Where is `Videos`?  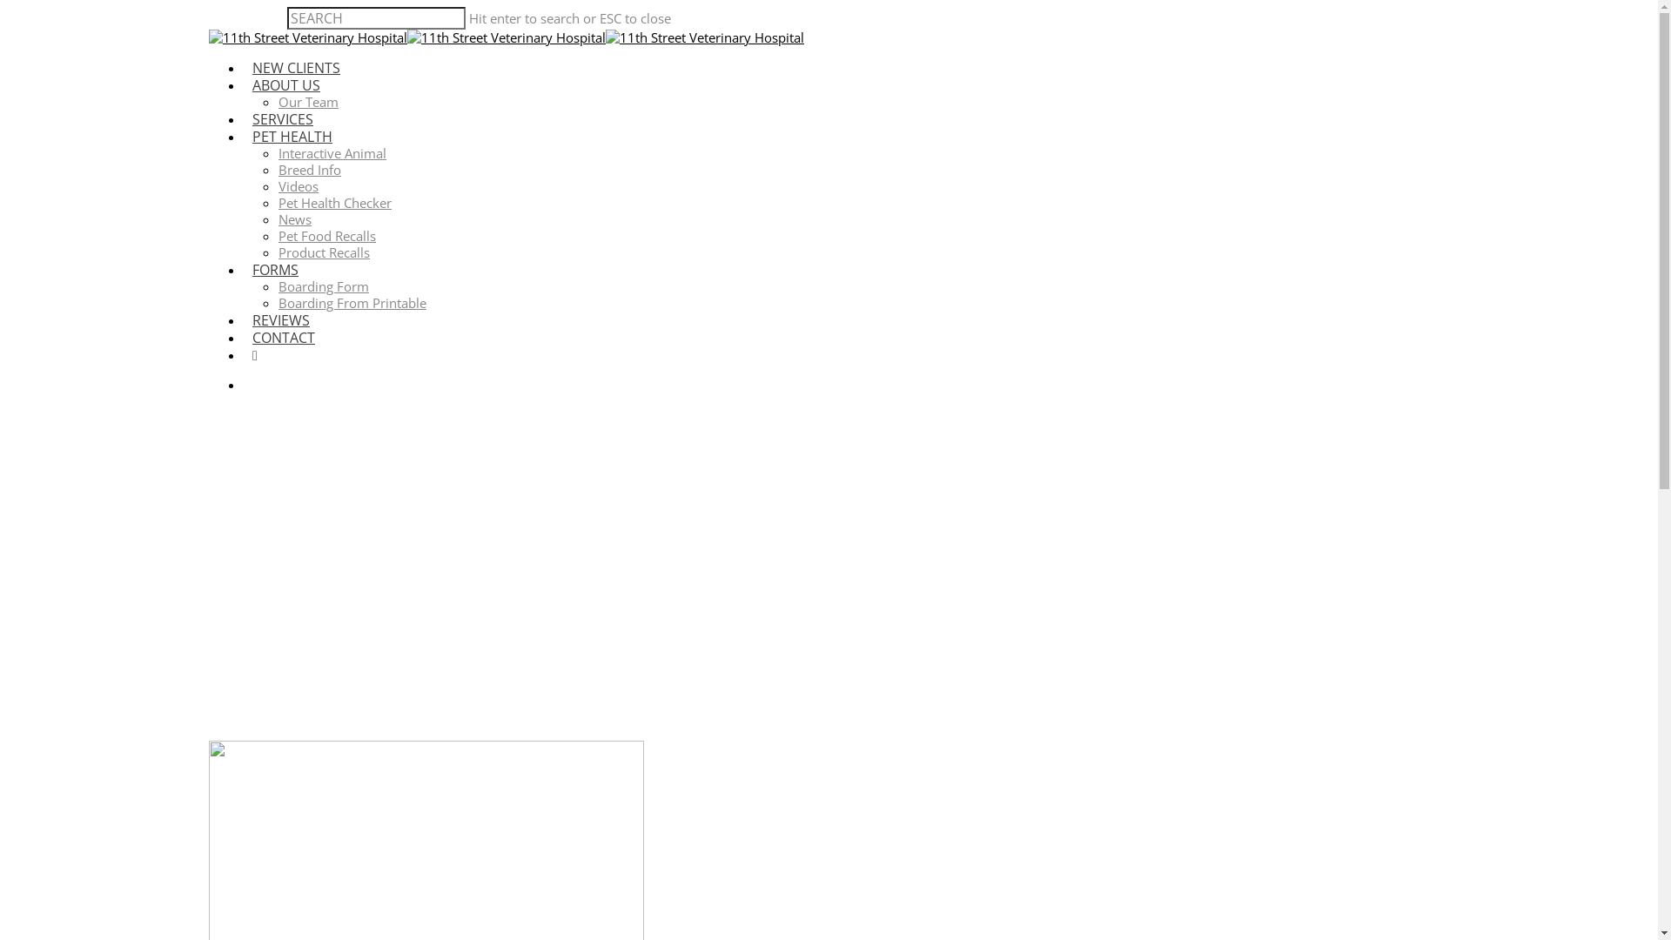
Videos is located at coordinates (299, 186).